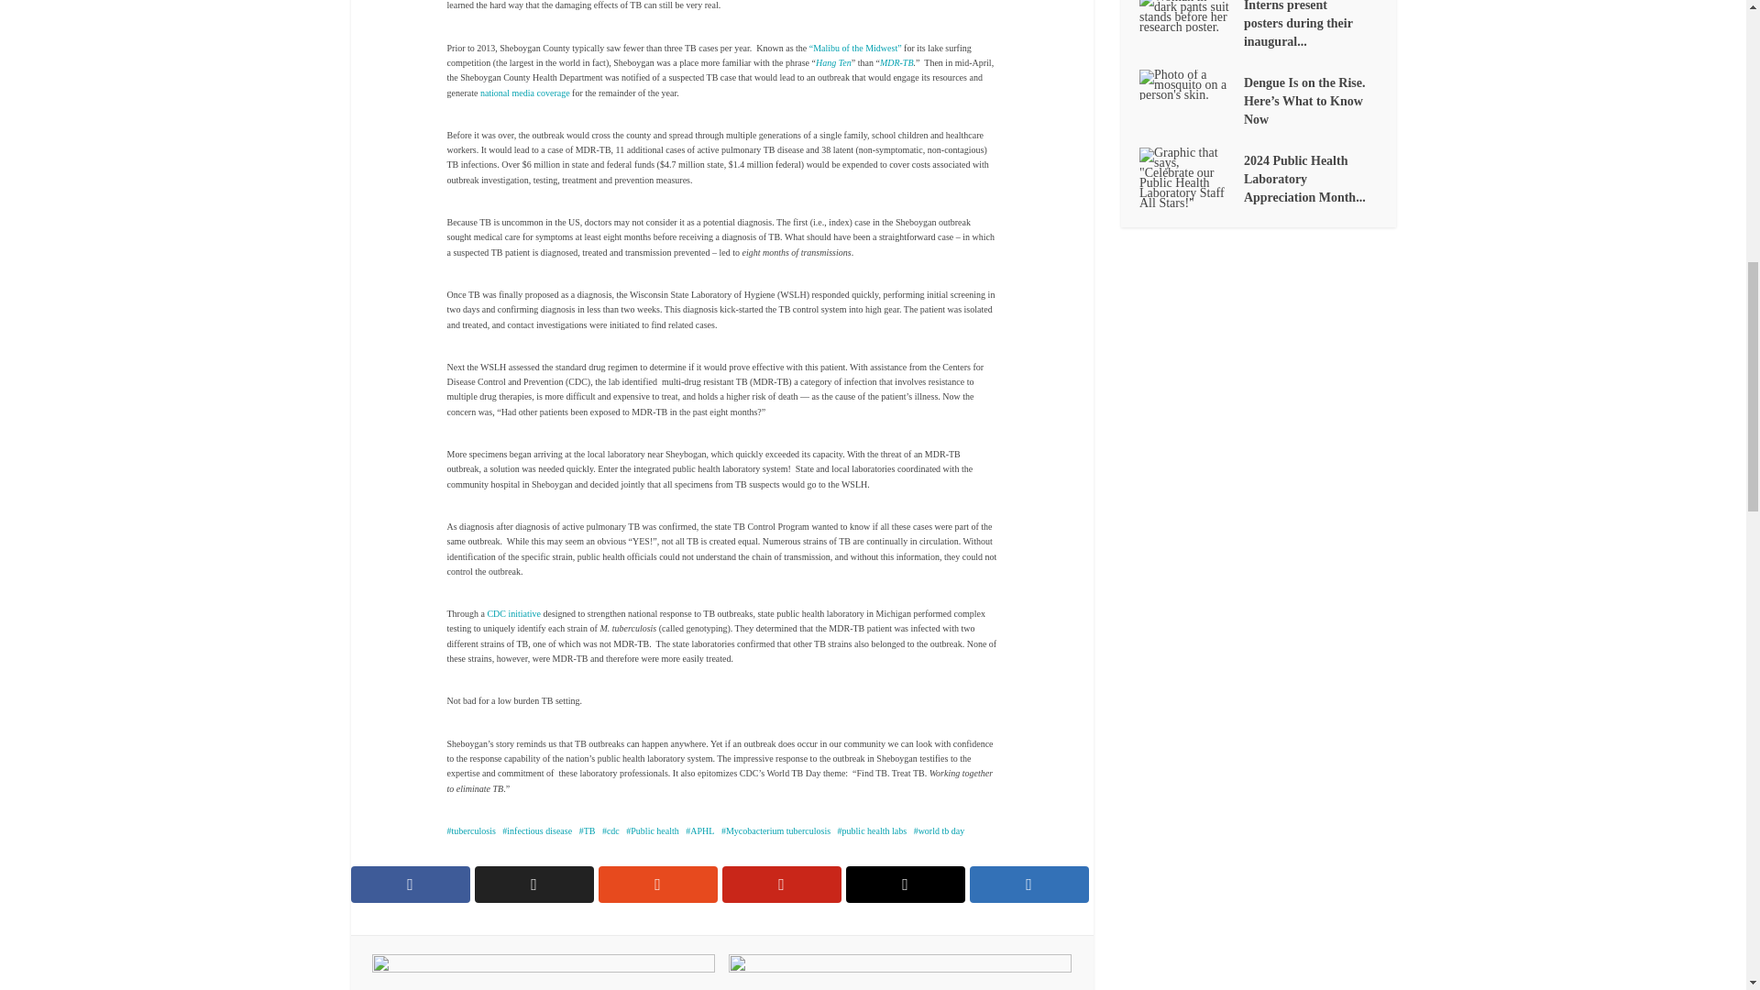  I want to click on world tb day, so click(939, 830).